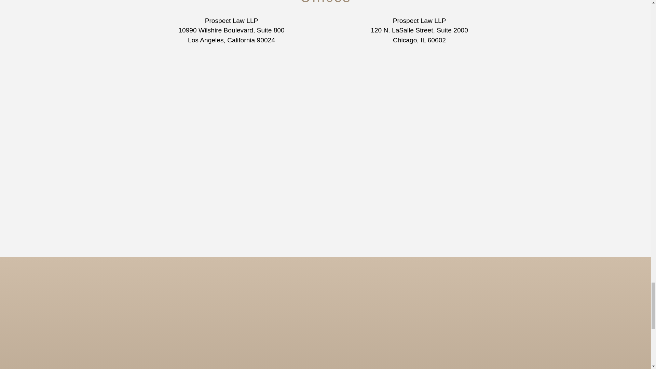  I want to click on 120 N. LaSalle Street, Suite 2000, Chicago, IL 60602, so click(419, 108).